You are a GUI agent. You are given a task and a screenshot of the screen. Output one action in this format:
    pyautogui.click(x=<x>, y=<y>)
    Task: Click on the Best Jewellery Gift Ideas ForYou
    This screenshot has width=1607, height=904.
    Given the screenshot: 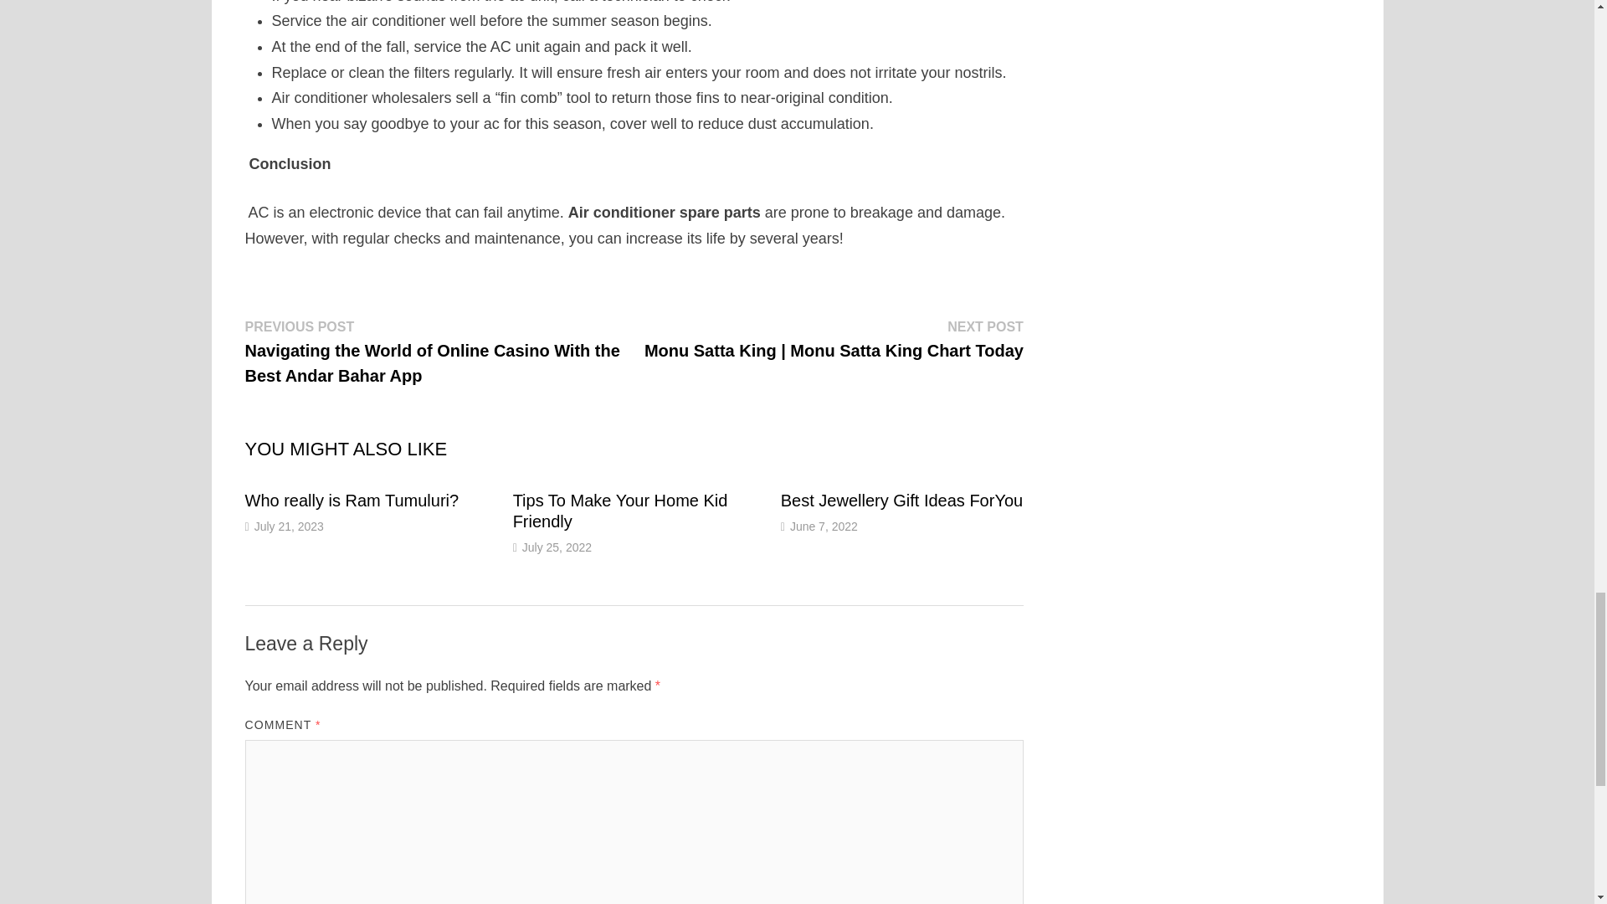 What is the action you would take?
    pyautogui.click(x=901, y=501)
    